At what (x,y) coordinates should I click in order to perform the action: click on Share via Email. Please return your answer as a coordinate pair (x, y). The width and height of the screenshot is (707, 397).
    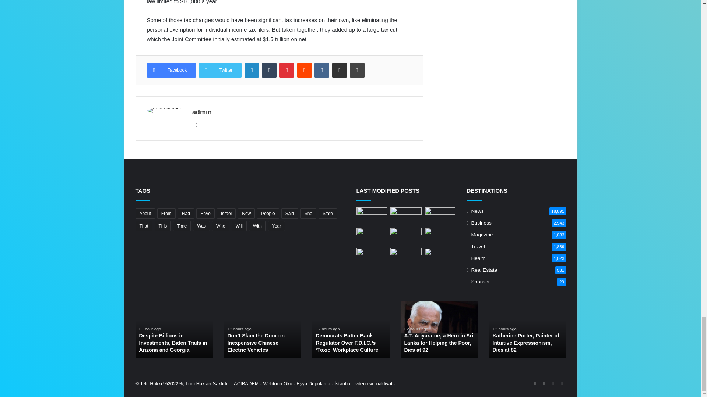
    Looking at the image, I should click on (340, 70).